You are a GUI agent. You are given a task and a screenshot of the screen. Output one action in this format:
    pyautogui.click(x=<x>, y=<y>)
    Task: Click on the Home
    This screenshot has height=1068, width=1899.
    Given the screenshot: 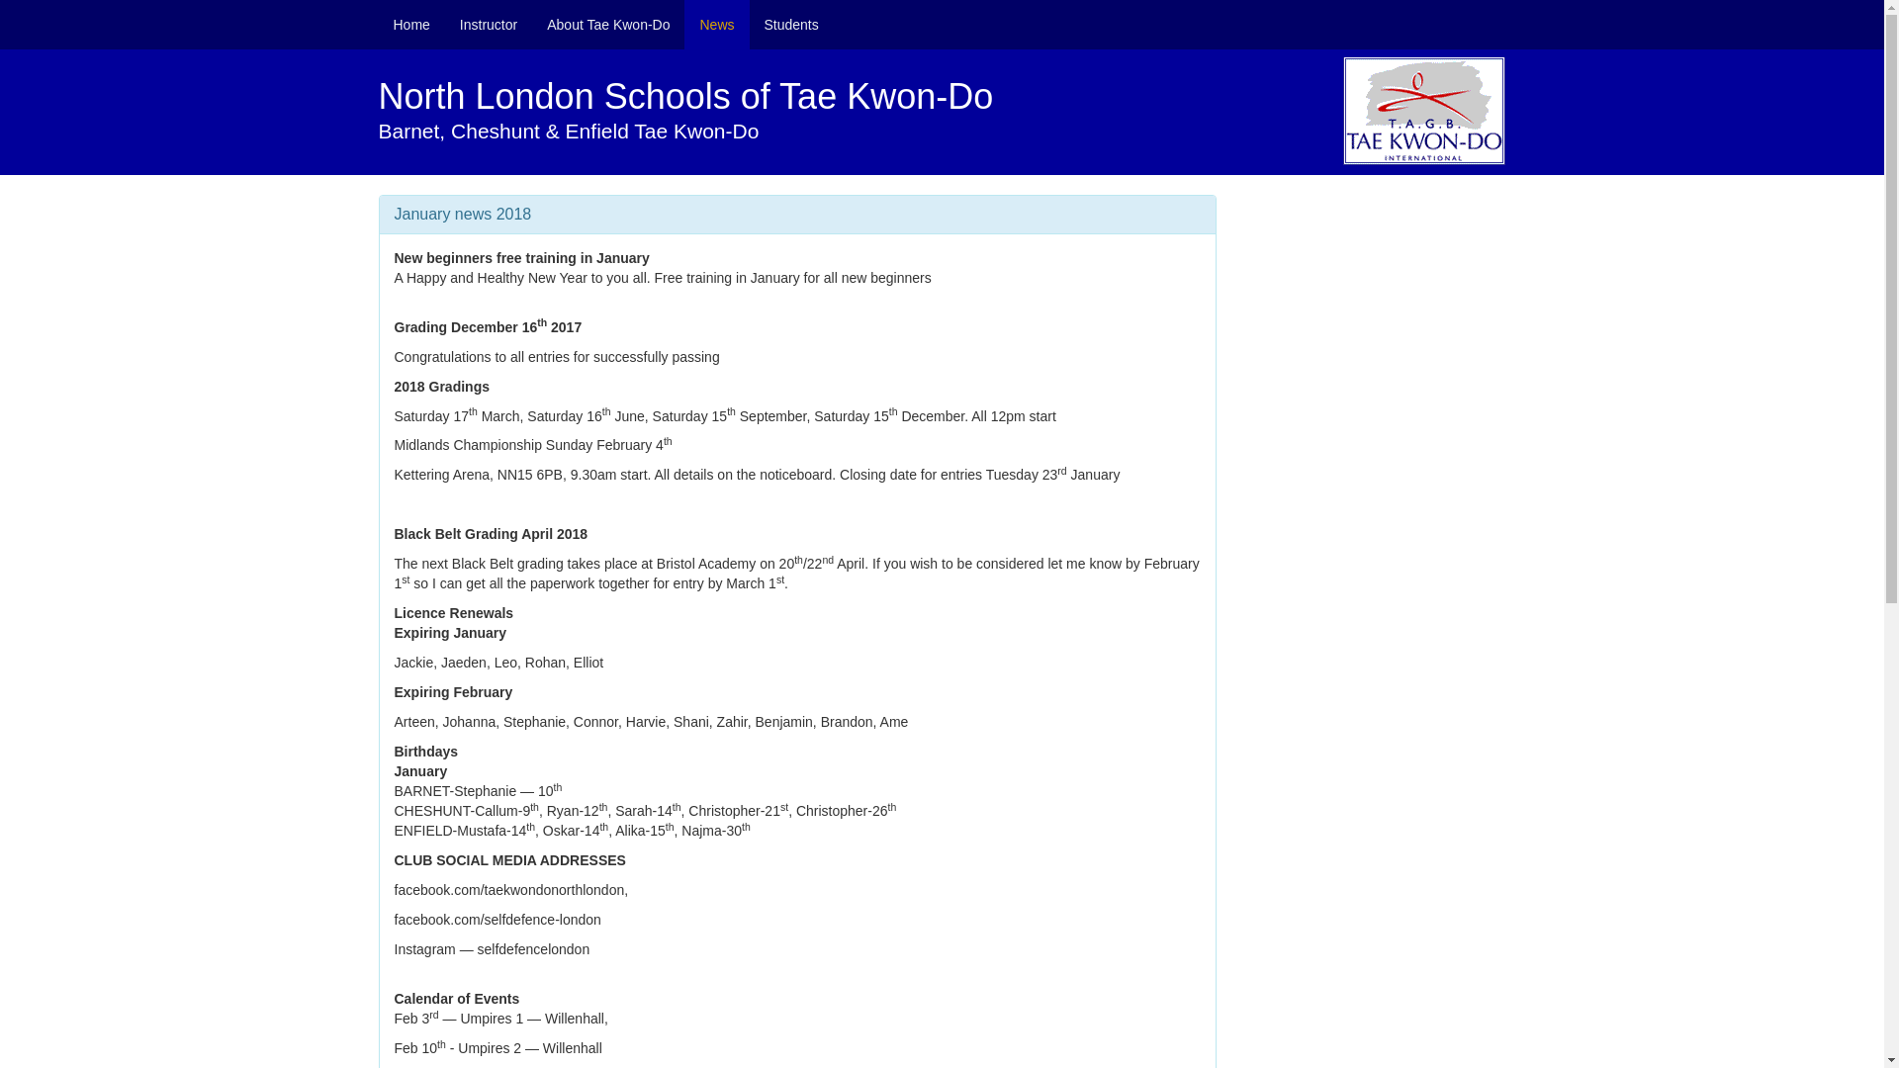 What is the action you would take?
    pyautogui.click(x=411, y=24)
    